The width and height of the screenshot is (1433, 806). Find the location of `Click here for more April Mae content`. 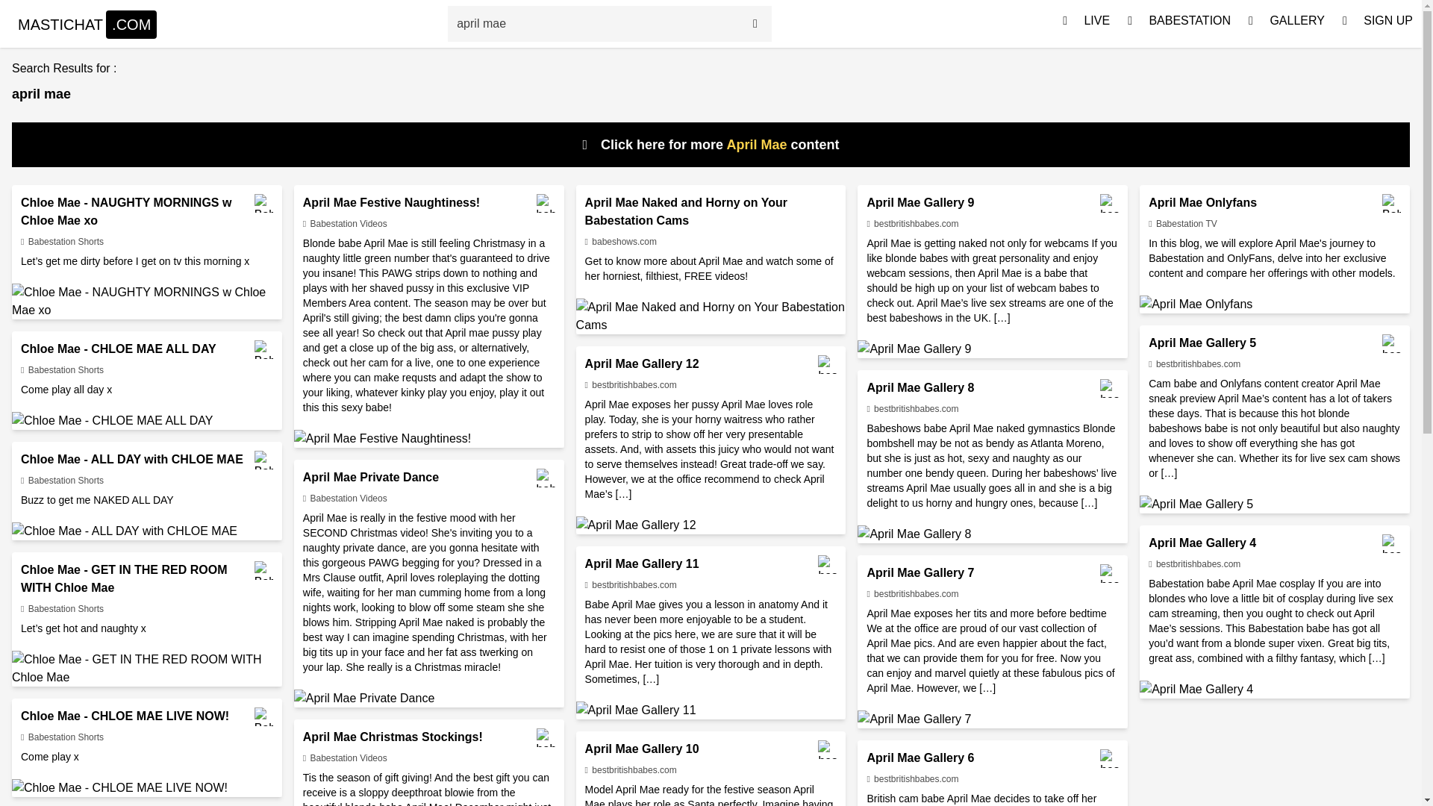

Click here for more April Mae content is located at coordinates (711, 145).